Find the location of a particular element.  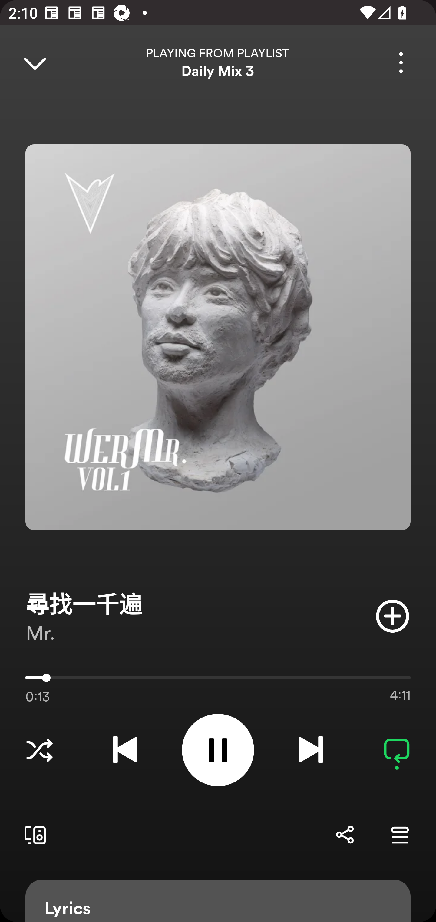

Pause is located at coordinates (218, 750).